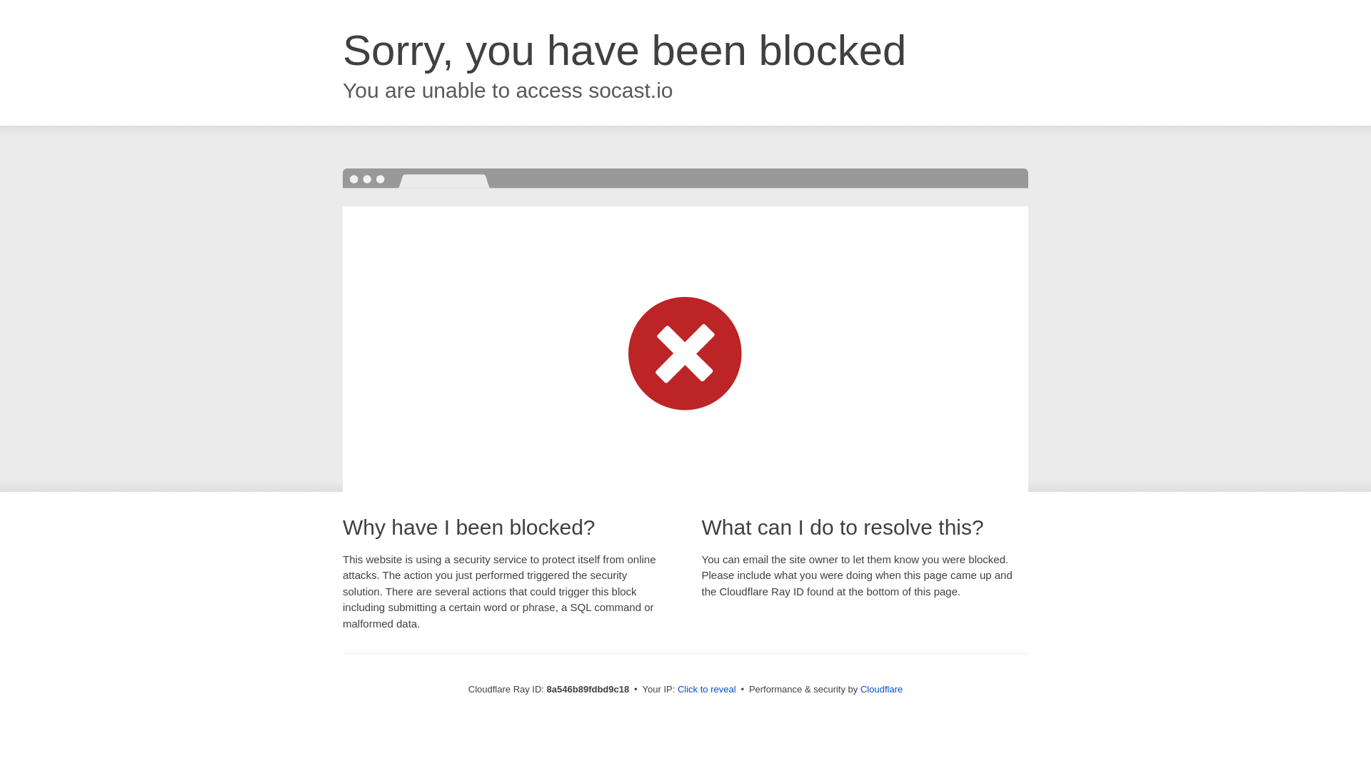 This screenshot has height=771, width=1371. What do you see at coordinates (707, 690) in the screenshot?
I see `Click to reveal` at bounding box center [707, 690].